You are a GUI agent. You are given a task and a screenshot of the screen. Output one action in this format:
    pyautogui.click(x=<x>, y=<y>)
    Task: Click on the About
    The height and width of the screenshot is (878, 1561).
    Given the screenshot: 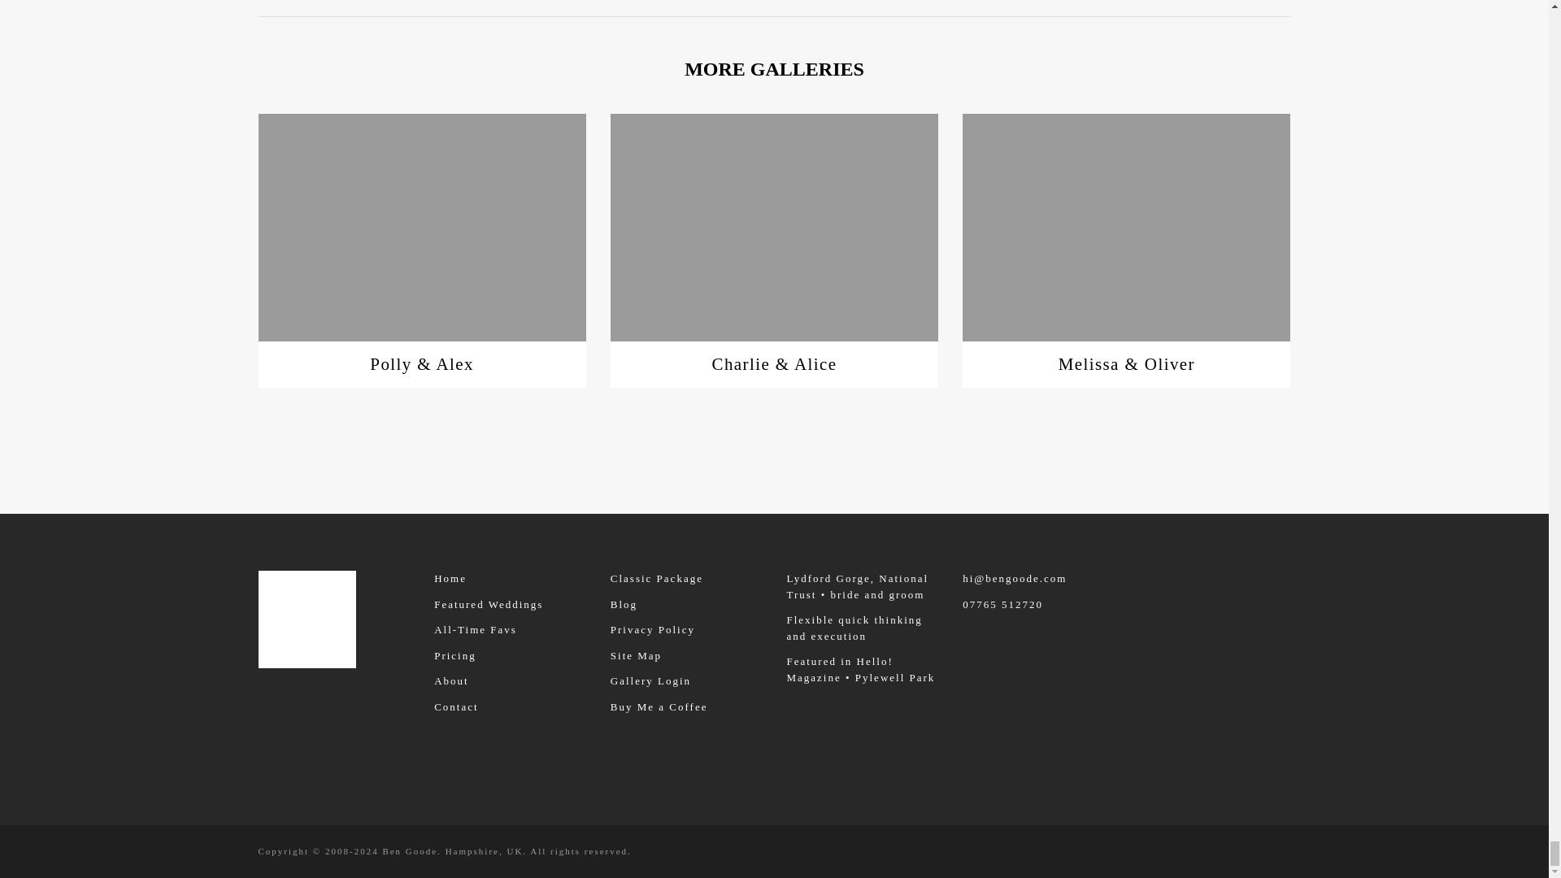 What is the action you would take?
    pyautogui.click(x=451, y=680)
    